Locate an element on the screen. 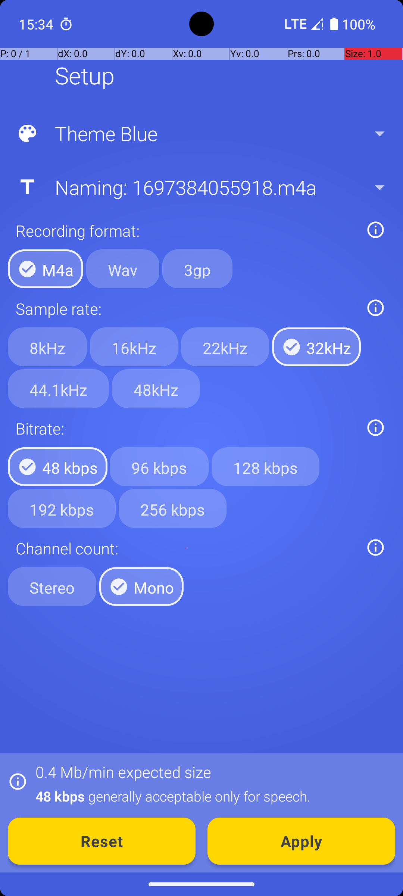 This screenshot has width=403, height=896. 0.4 Mb/min expected size is located at coordinates (123, 772).